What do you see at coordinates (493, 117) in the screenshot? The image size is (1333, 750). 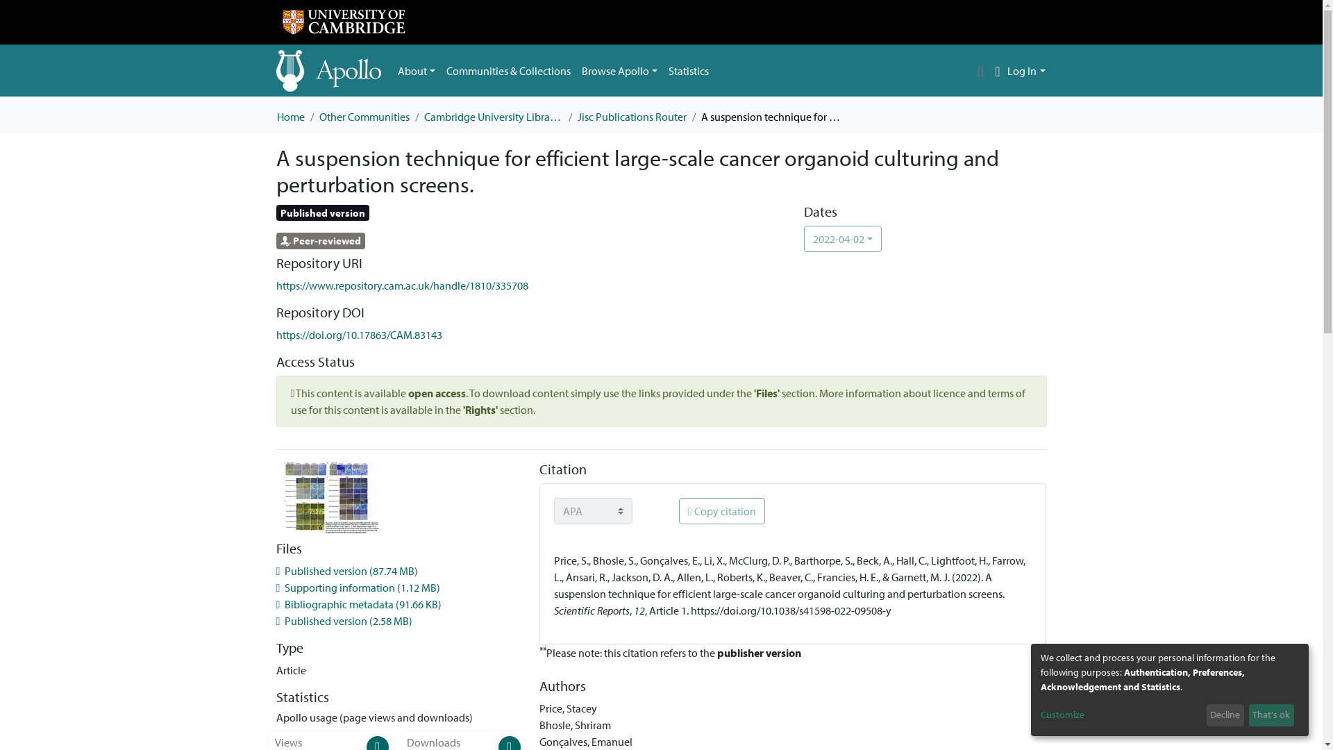 I see `Cambridge University Libraries` at bounding box center [493, 117].